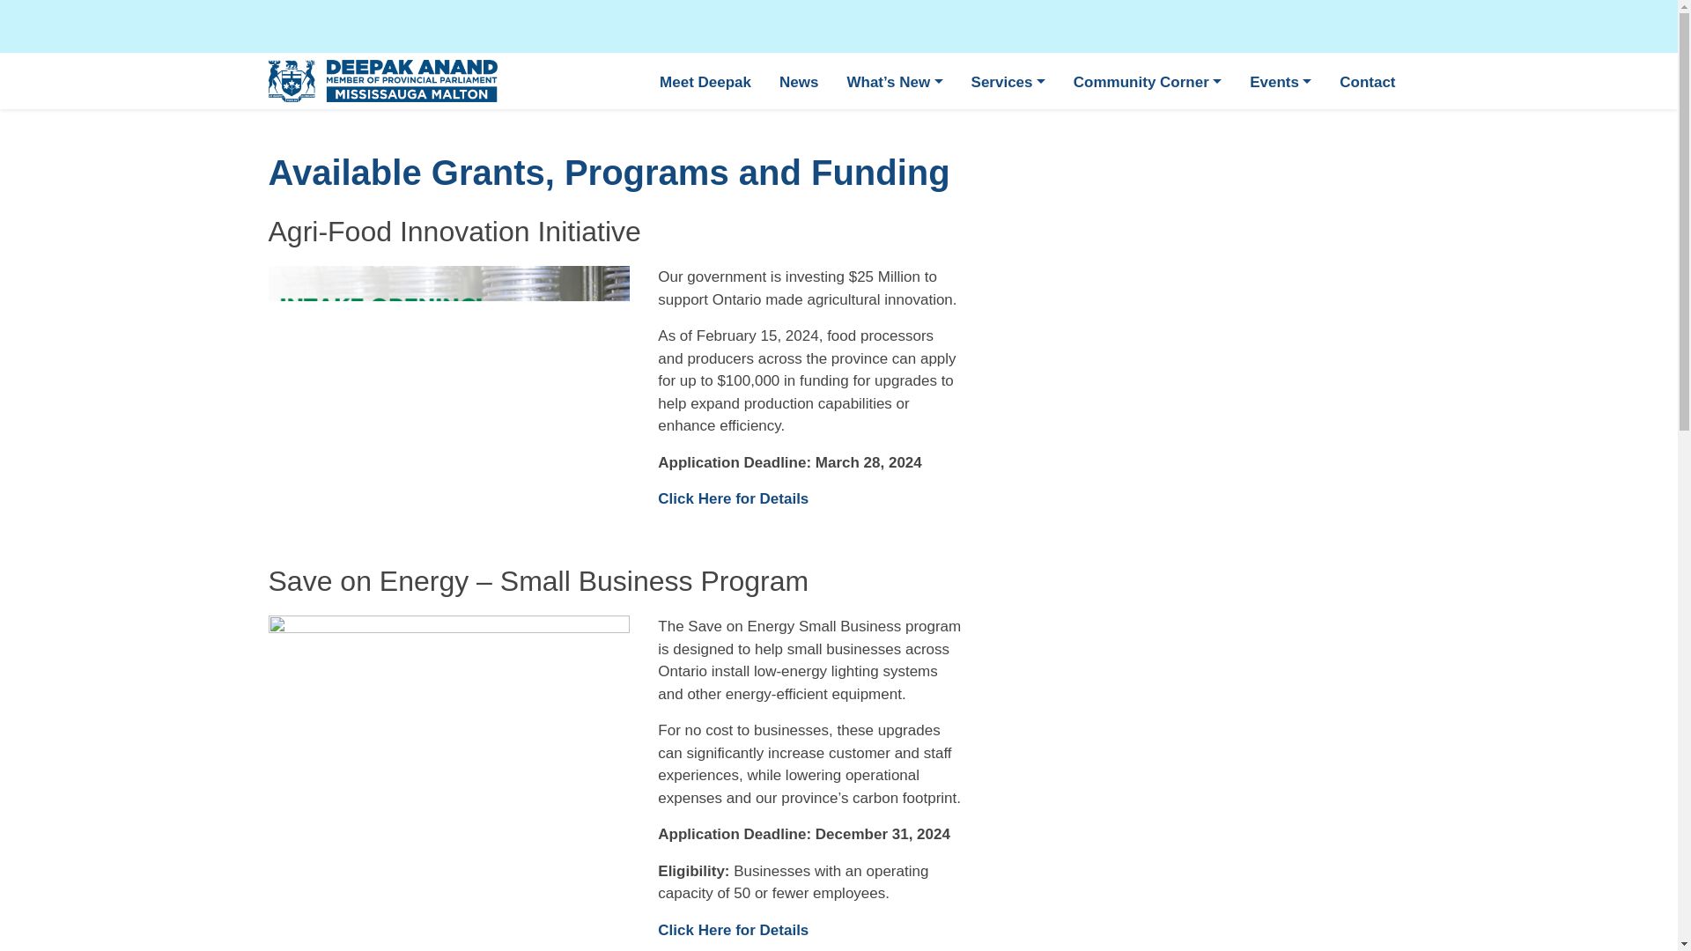 This screenshot has width=1691, height=951. Describe the element at coordinates (1148, 81) in the screenshot. I see `Community Corner` at that location.